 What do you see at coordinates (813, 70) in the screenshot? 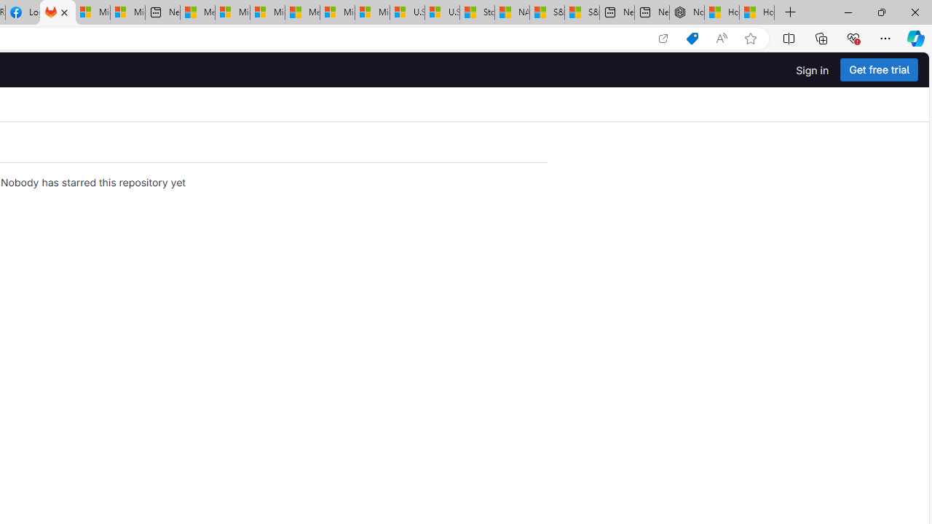
I see `Sign in` at bounding box center [813, 70].